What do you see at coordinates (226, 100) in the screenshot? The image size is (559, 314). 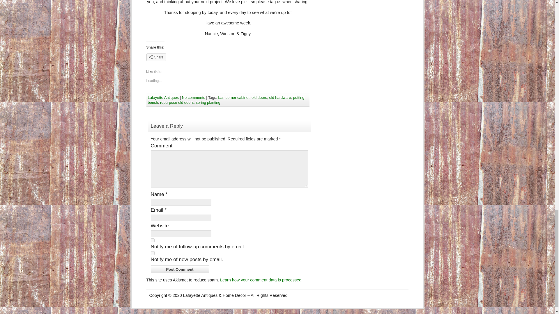 I see `potting bench` at bounding box center [226, 100].